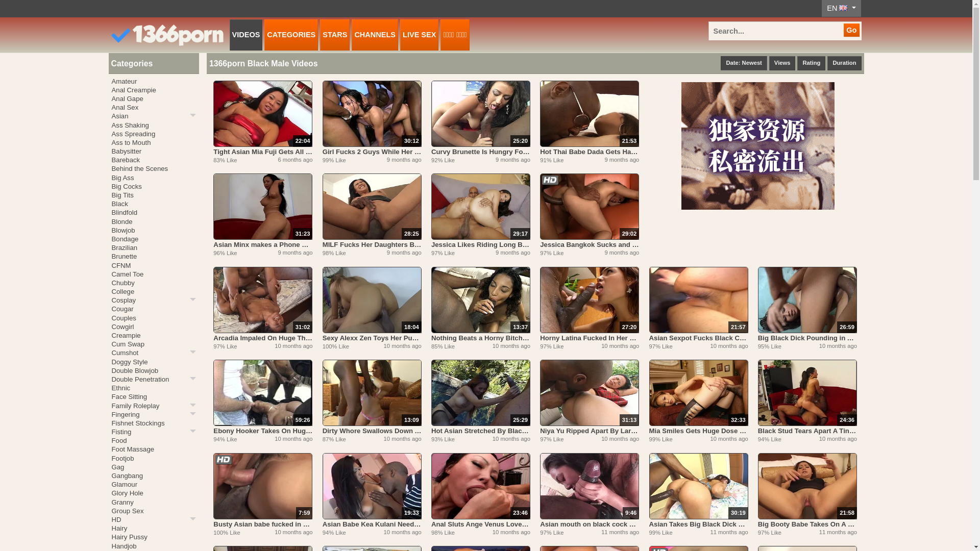 This screenshot has width=980, height=551. I want to click on Foot Massage, so click(154, 449).